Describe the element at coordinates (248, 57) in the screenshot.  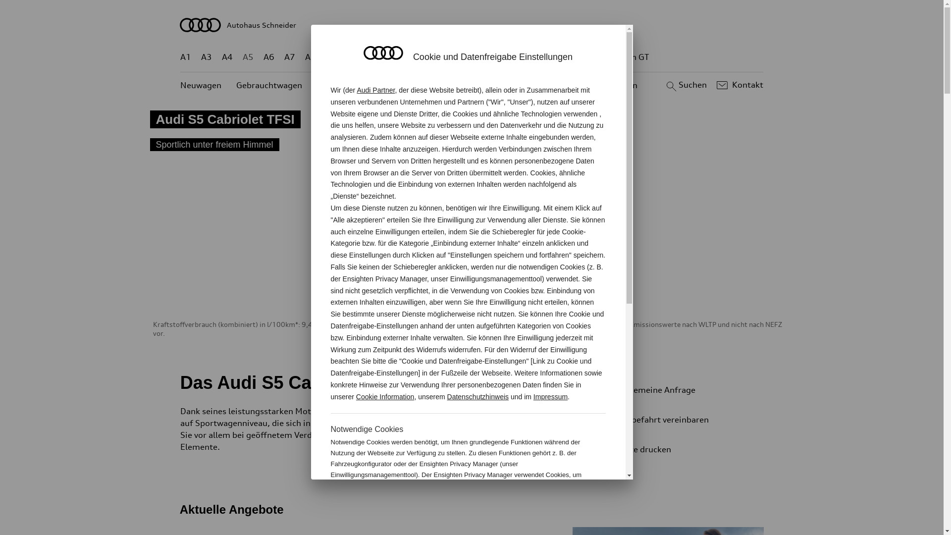
I see `A5` at that location.